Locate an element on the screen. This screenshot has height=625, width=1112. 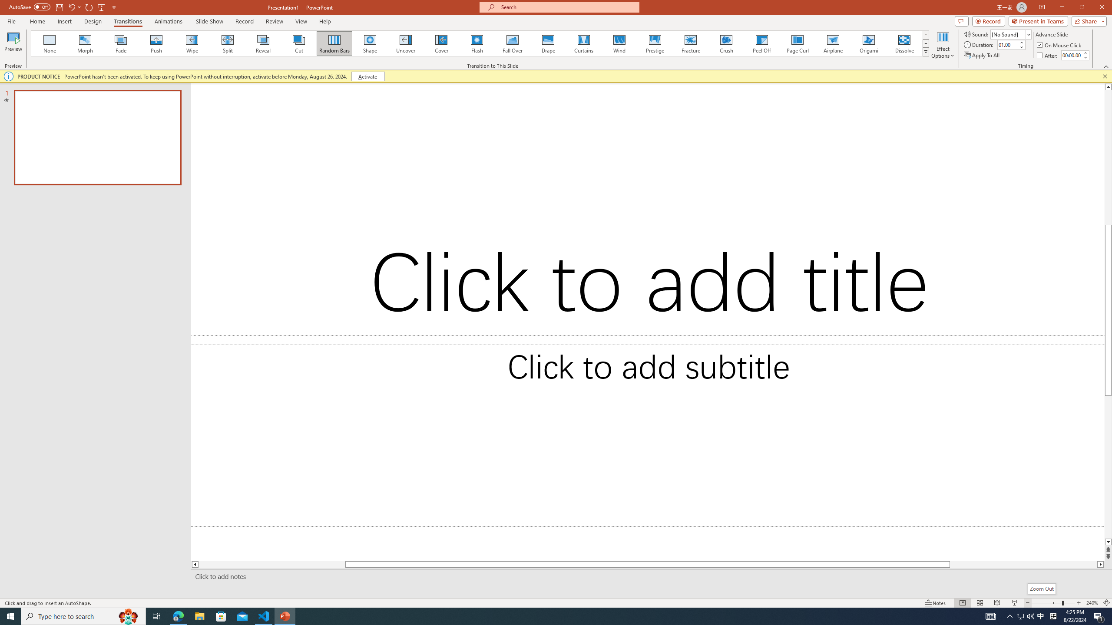
Page Curl is located at coordinates (797, 43).